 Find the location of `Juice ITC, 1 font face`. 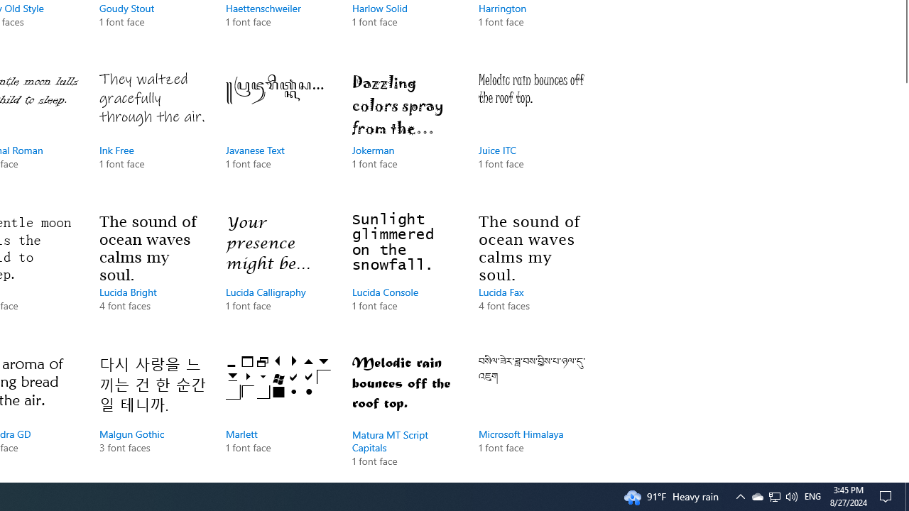

Juice ITC, 1 font face is located at coordinates (531, 135).